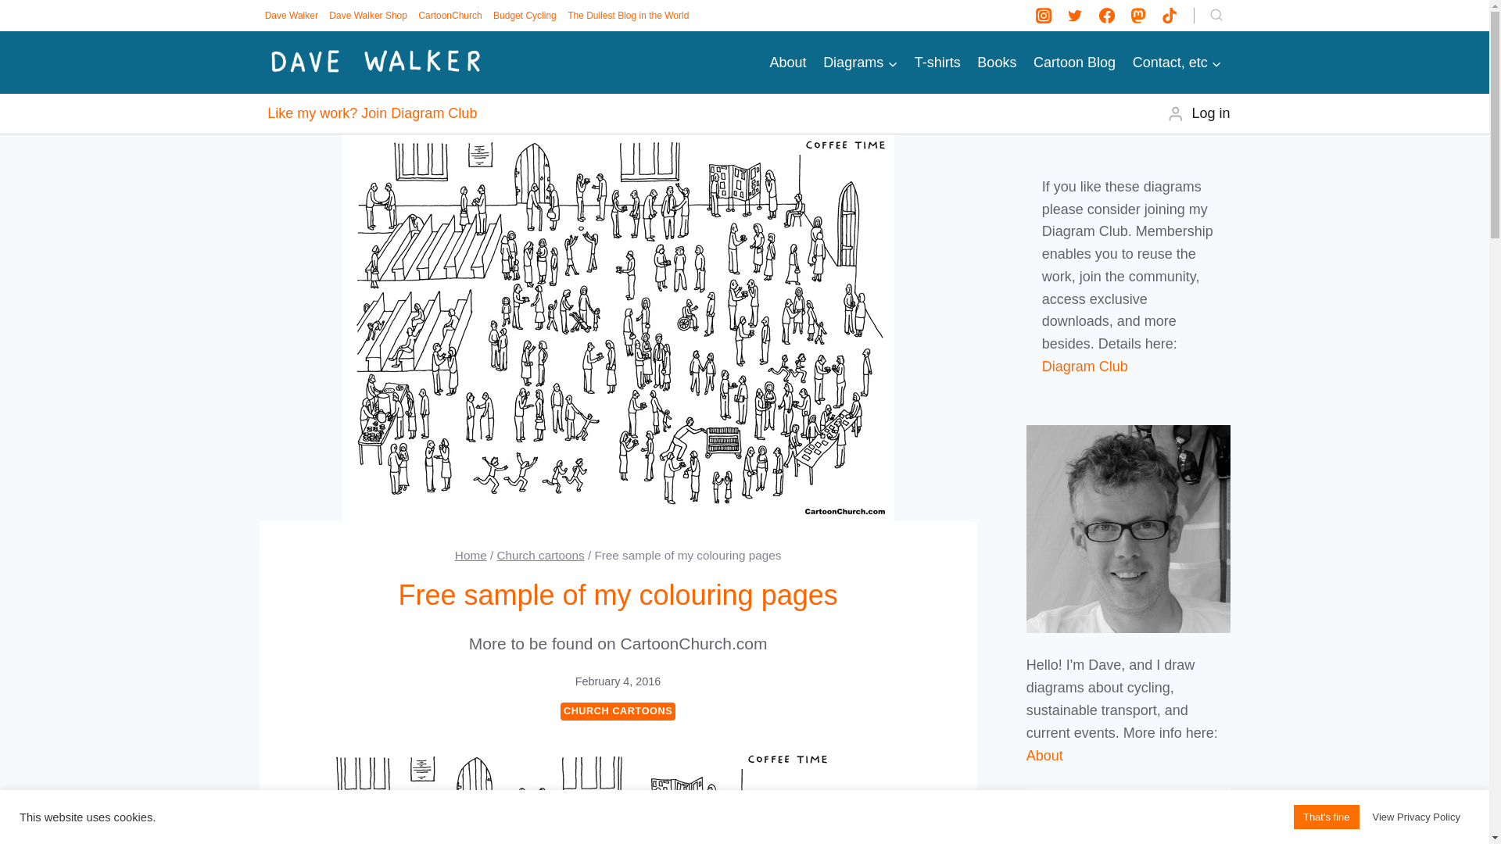 Image resolution: width=1501 pixels, height=844 pixels. Describe the element at coordinates (450, 16) in the screenshot. I see `CartoonChurch` at that location.